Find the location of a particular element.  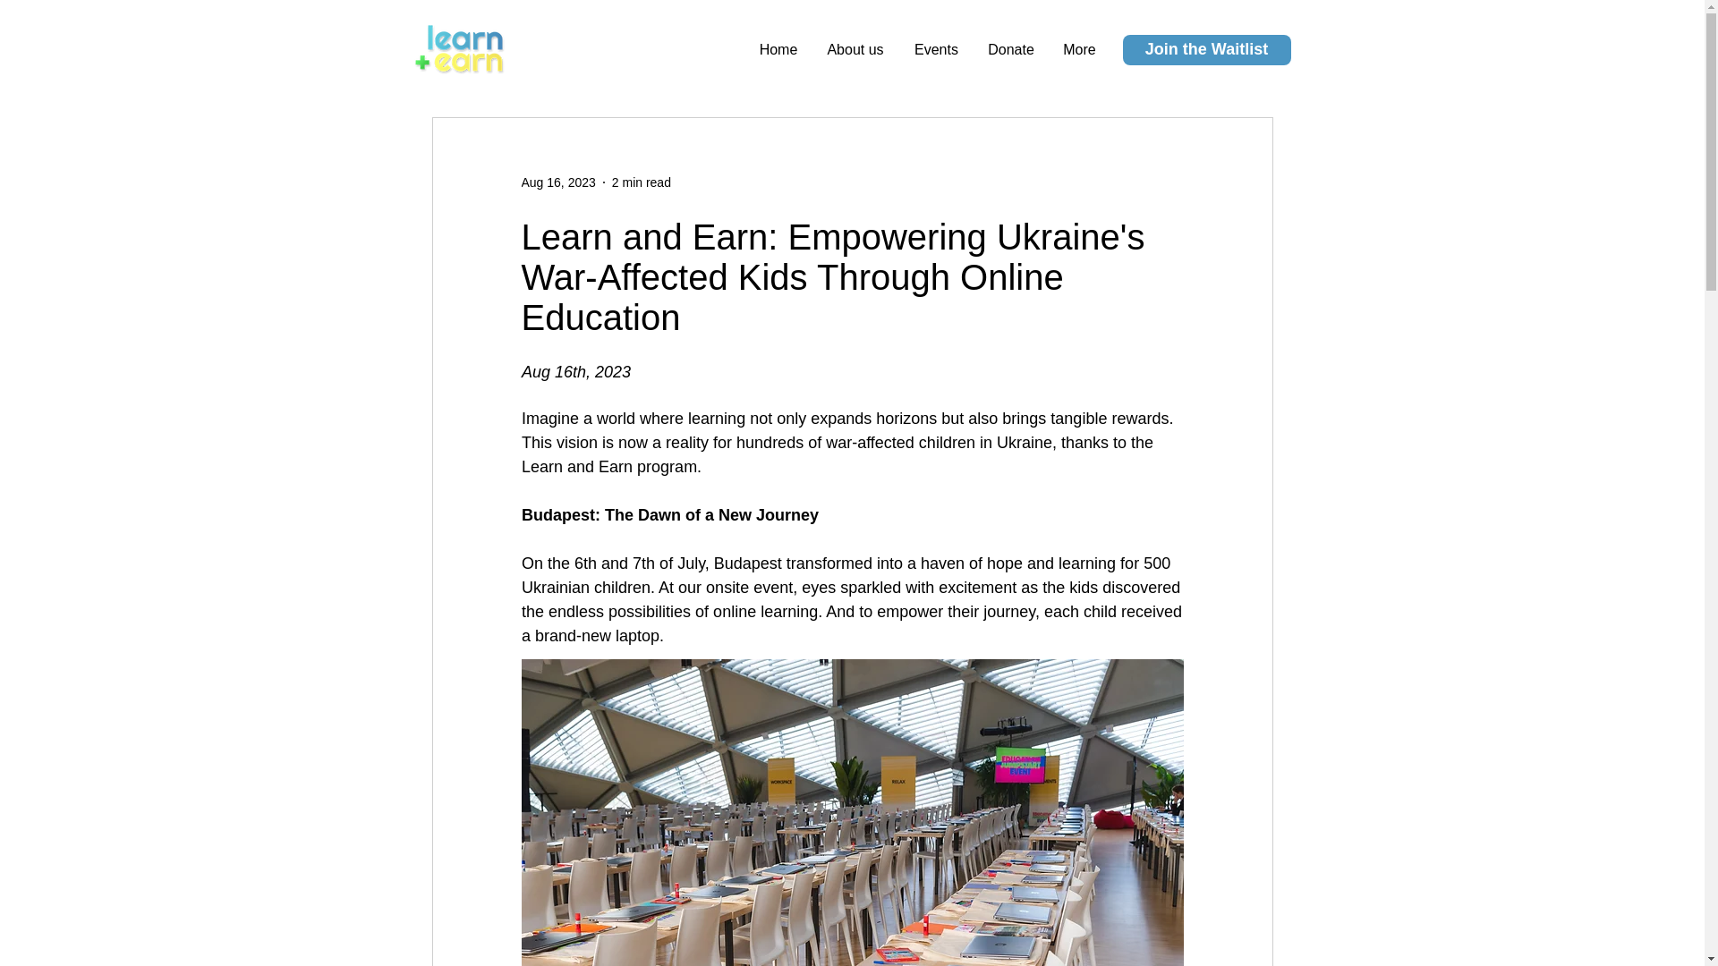

Donate is located at coordinates (1011, 50).